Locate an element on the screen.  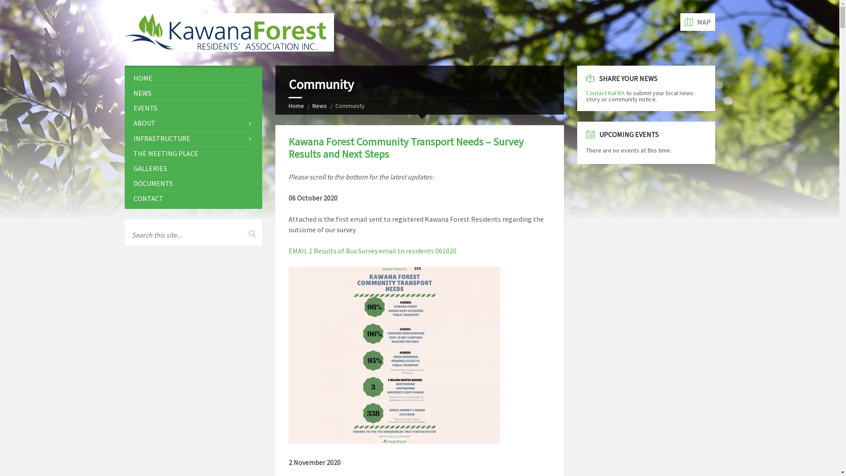
GALLERIES is located at coordinates (193, 168).